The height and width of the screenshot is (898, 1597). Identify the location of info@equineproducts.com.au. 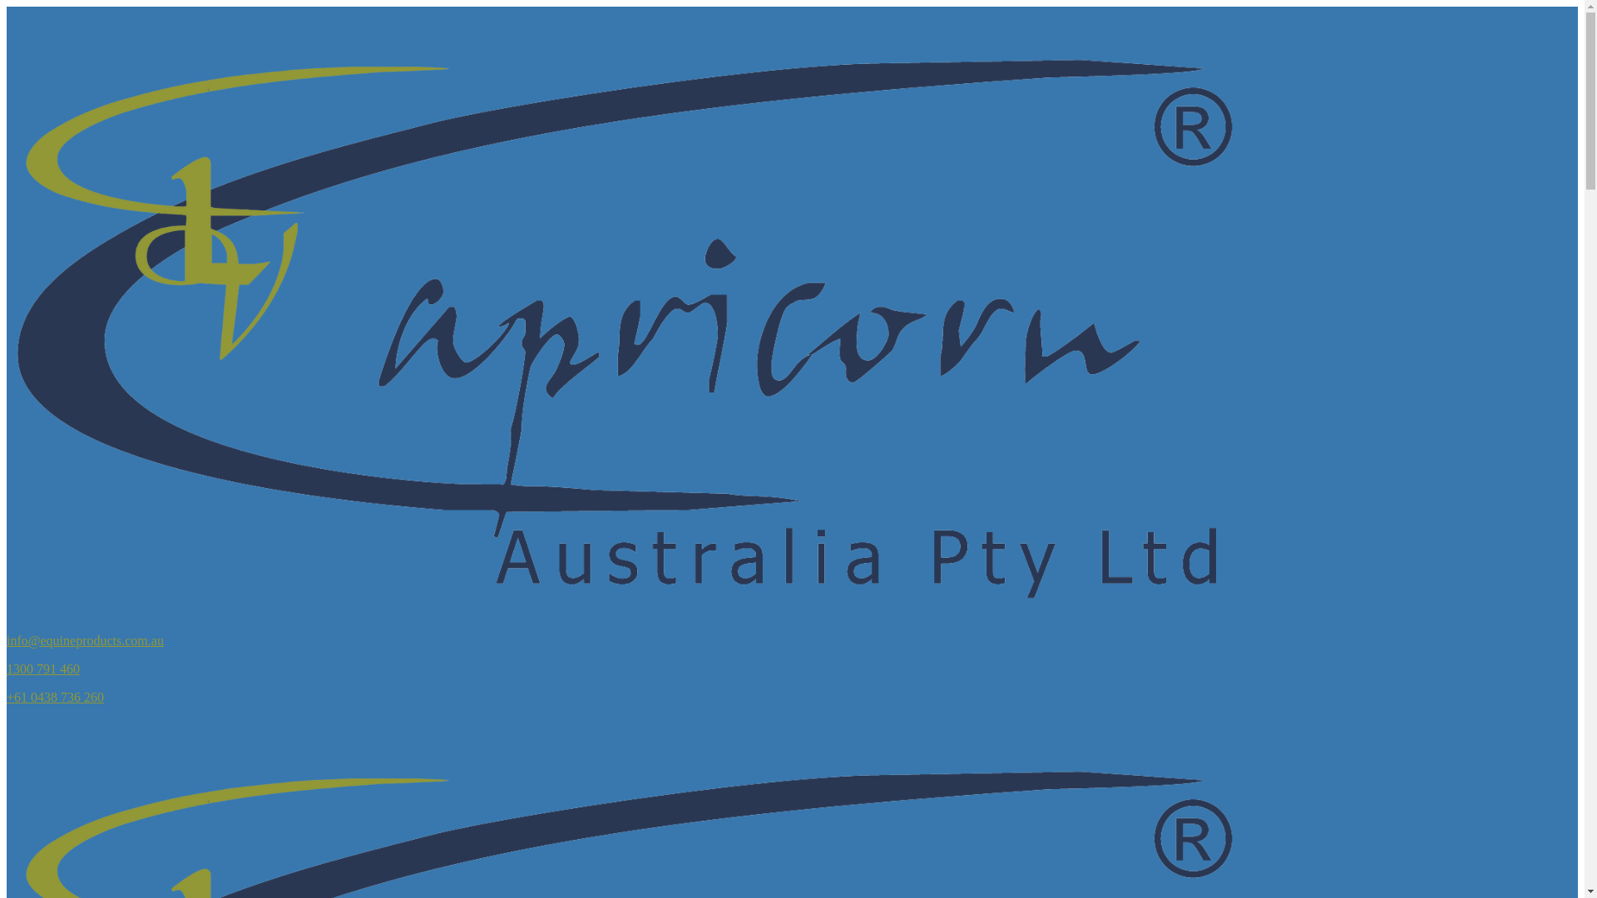
(85, 640).